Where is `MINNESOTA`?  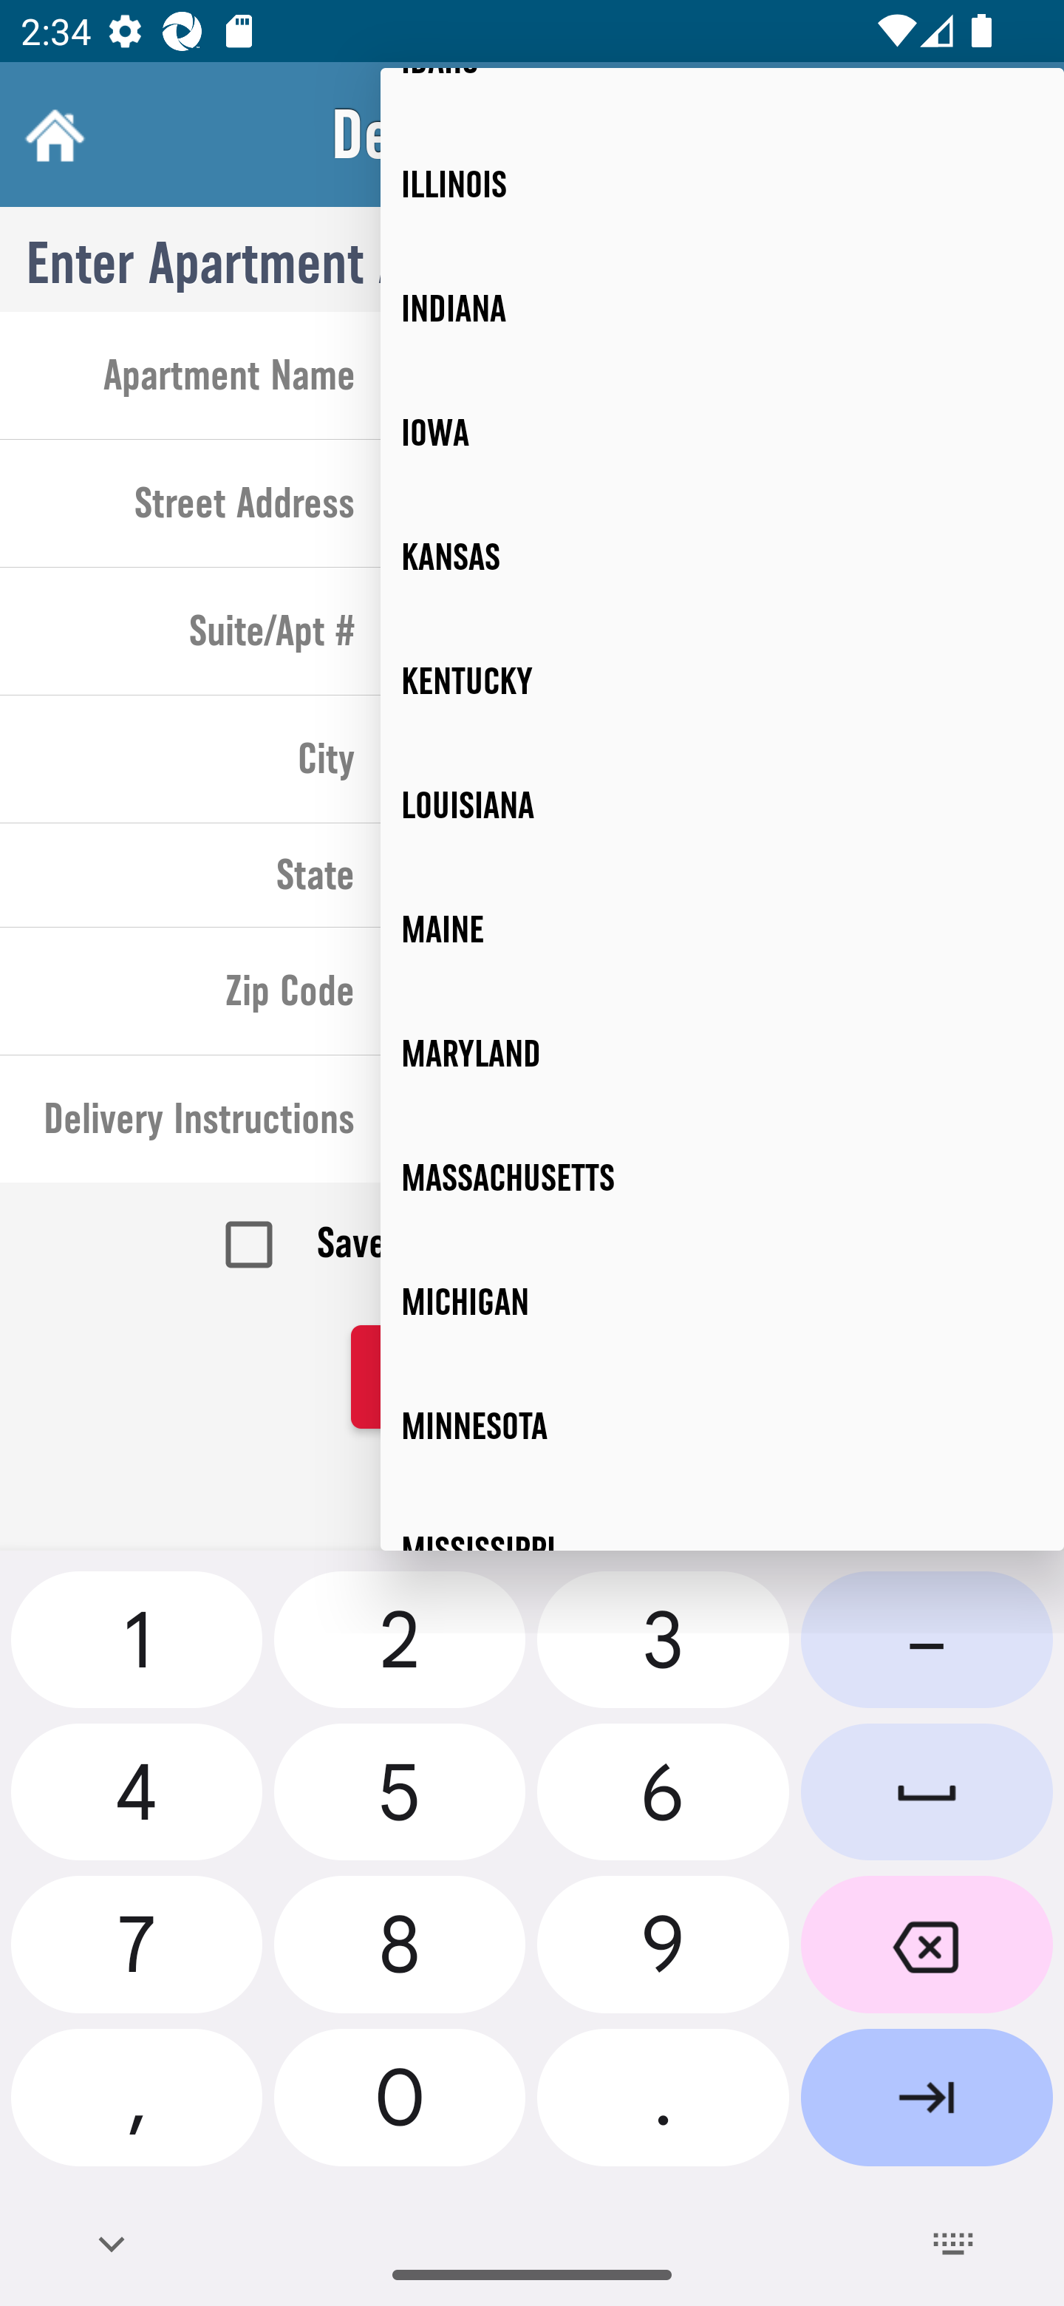
MINNESOTA is located at coordinates (723, 1427).